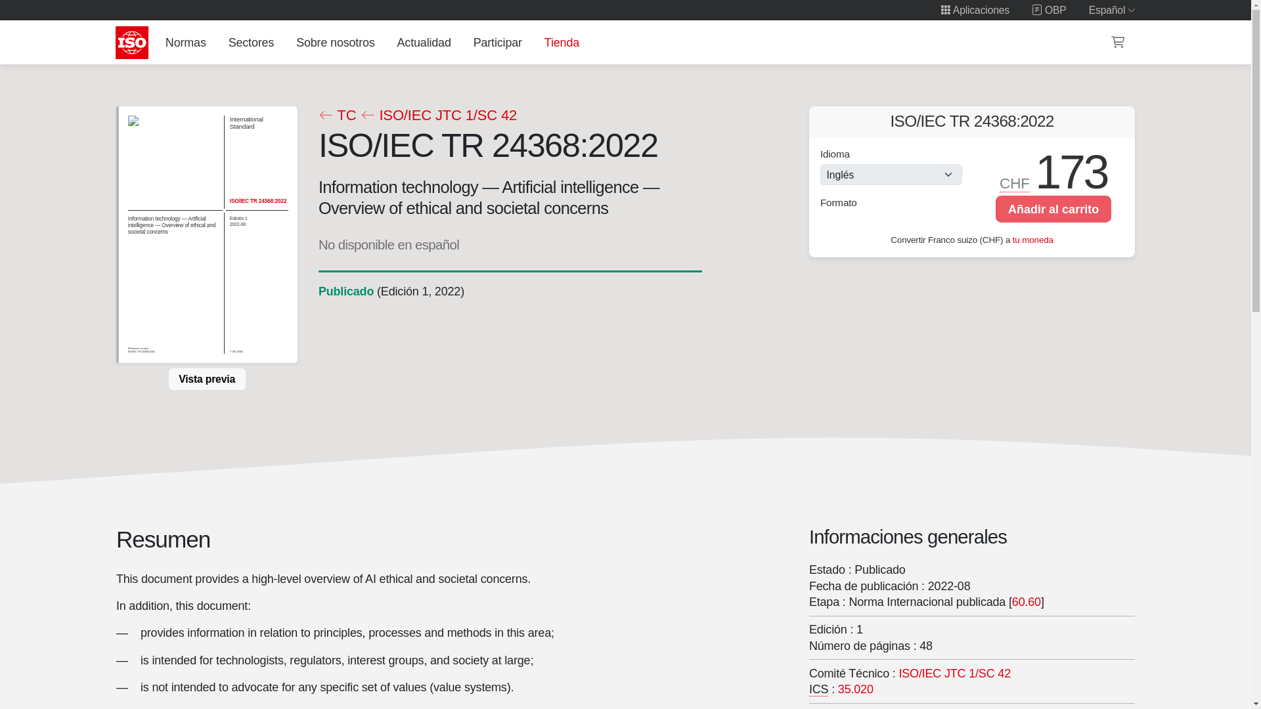  Describe the element at coordinates (206, 379) in the screenshot. I see `Vista previa` at that location.